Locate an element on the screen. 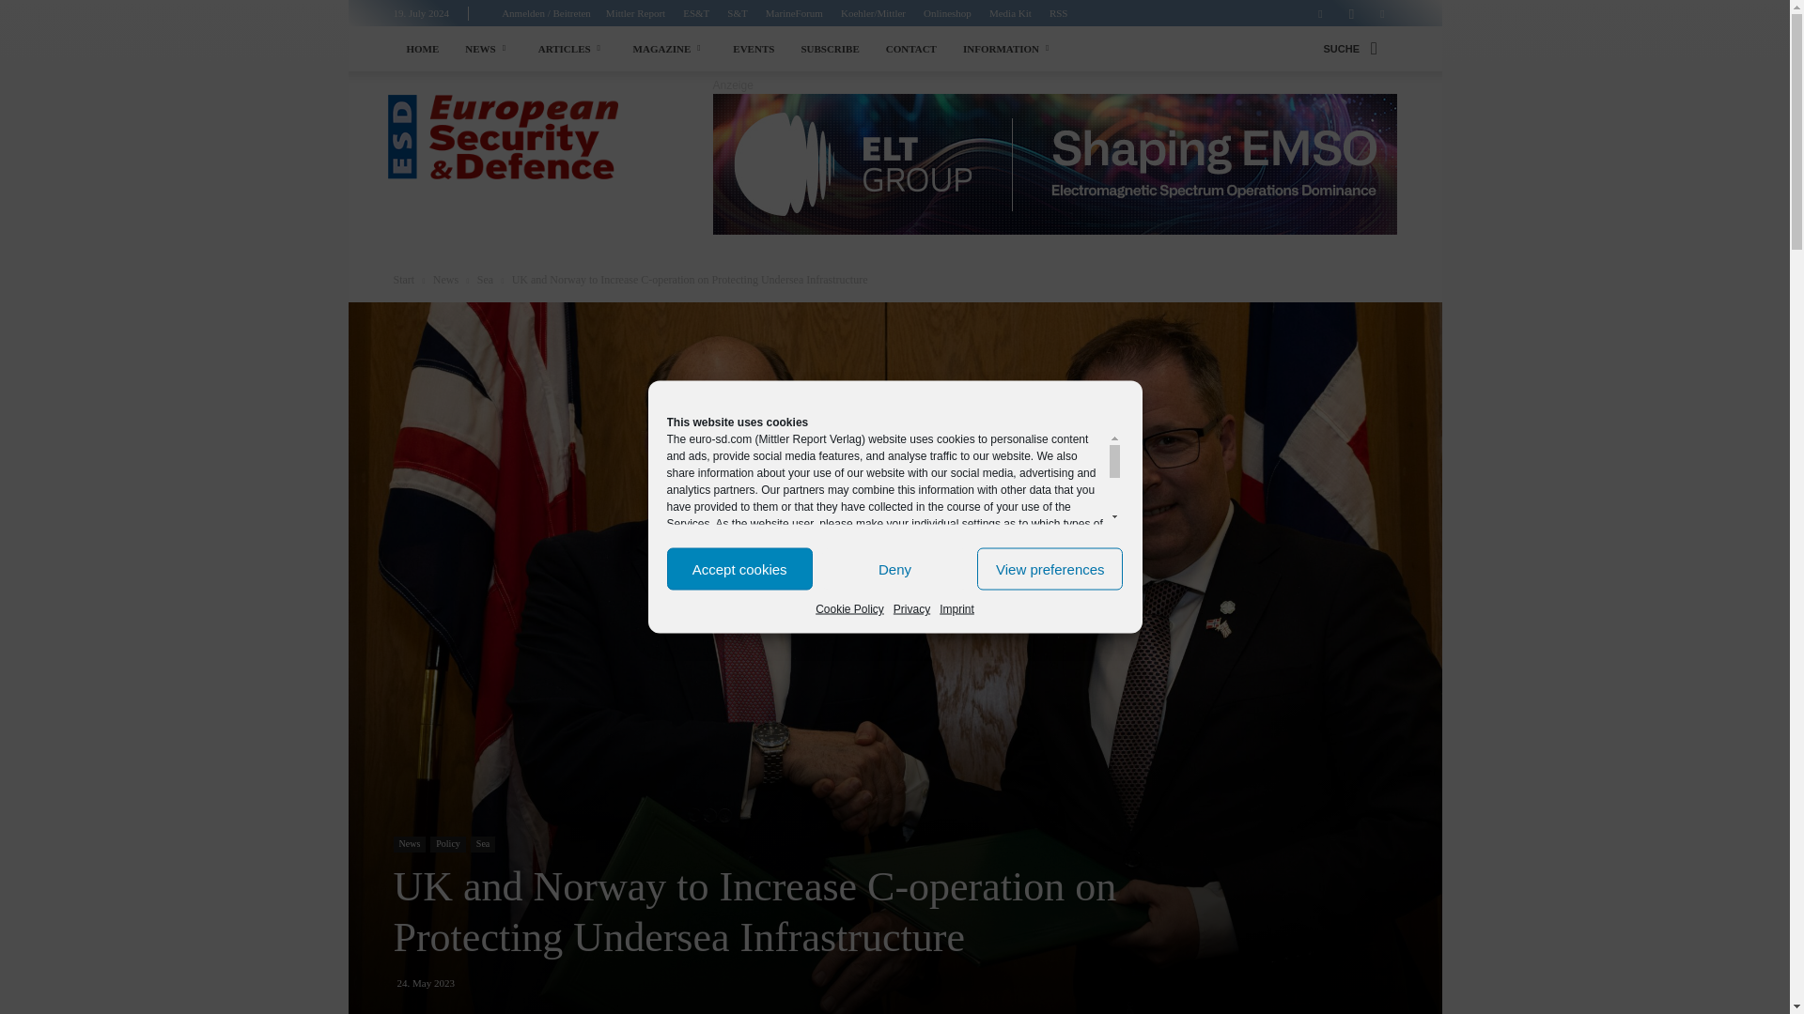 The width and height of the screenshot is (1804, 1014). Instagram is located at coordinates (1351, 13).